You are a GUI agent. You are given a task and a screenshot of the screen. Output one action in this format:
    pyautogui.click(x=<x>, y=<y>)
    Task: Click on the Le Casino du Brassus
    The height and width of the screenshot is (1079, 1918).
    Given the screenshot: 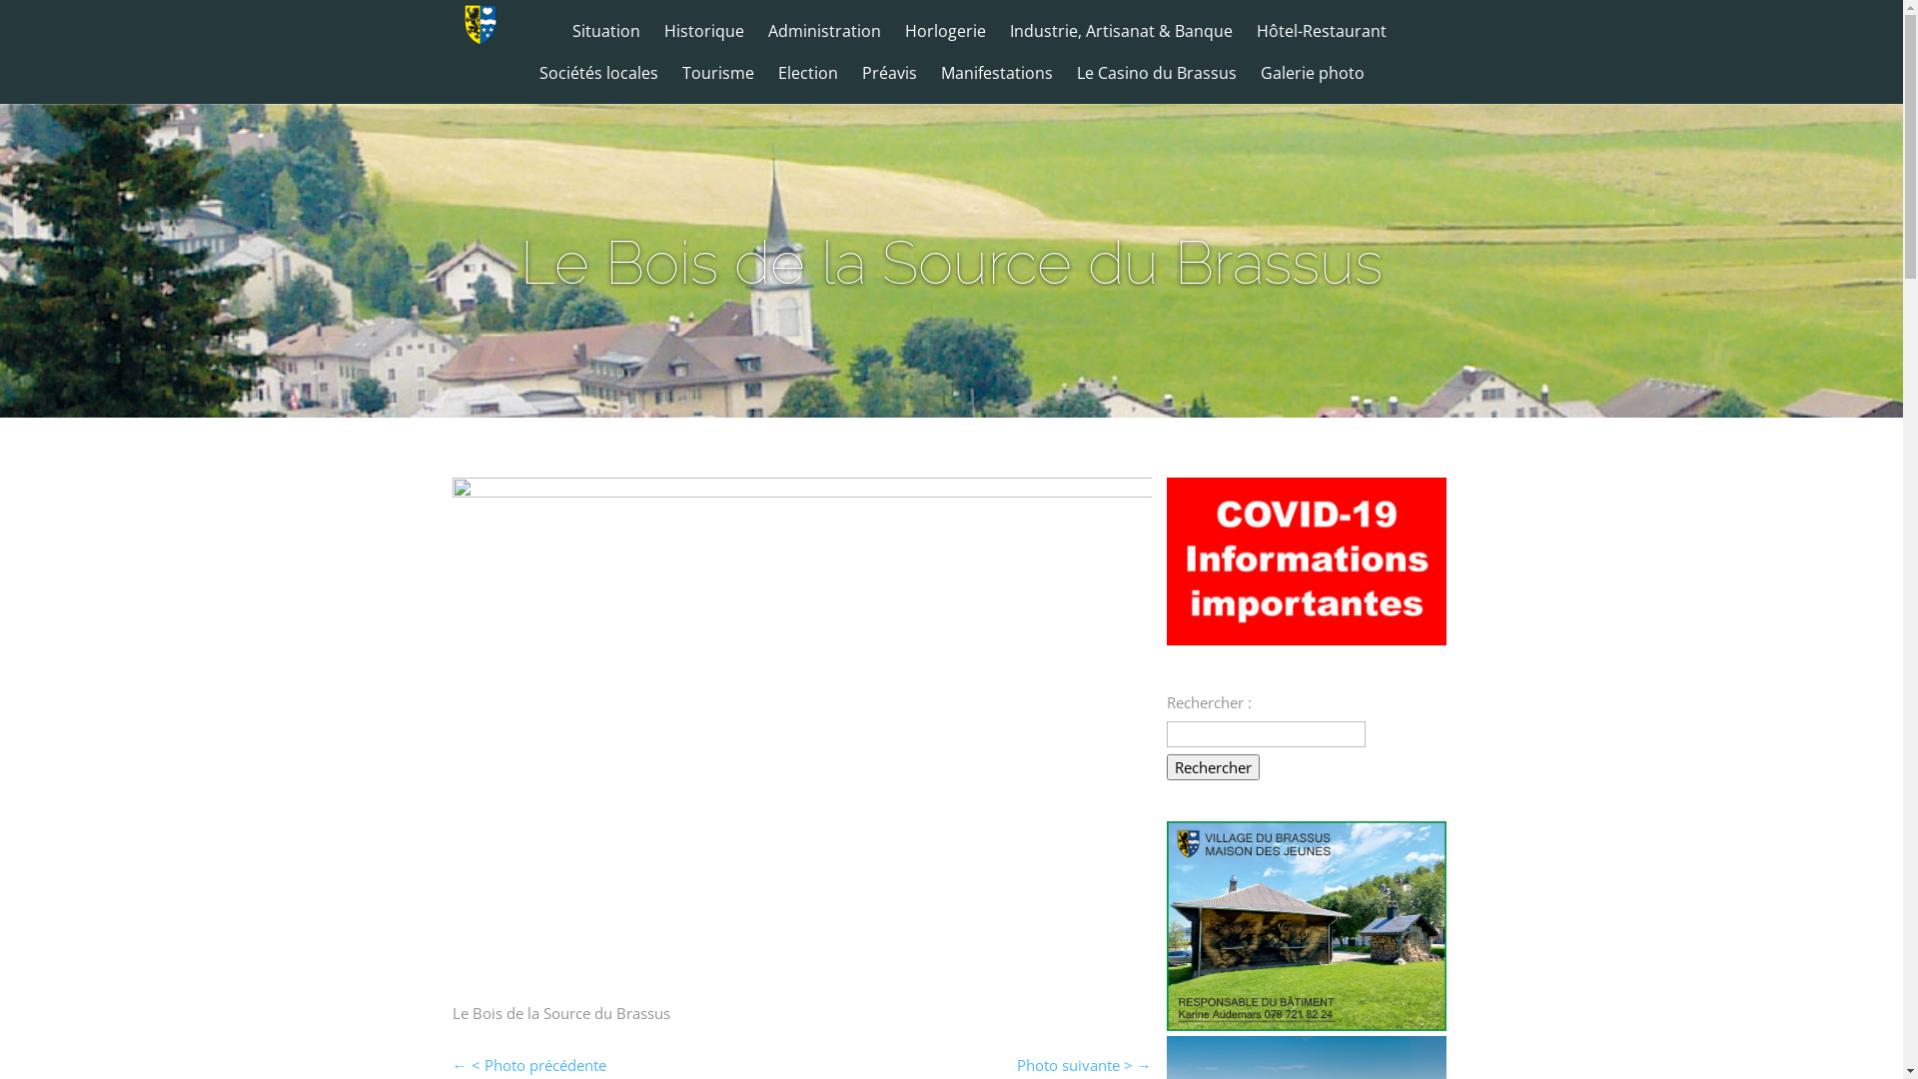 What is the action you would take?
    pyautogui.click(x=1157, y=83)
    